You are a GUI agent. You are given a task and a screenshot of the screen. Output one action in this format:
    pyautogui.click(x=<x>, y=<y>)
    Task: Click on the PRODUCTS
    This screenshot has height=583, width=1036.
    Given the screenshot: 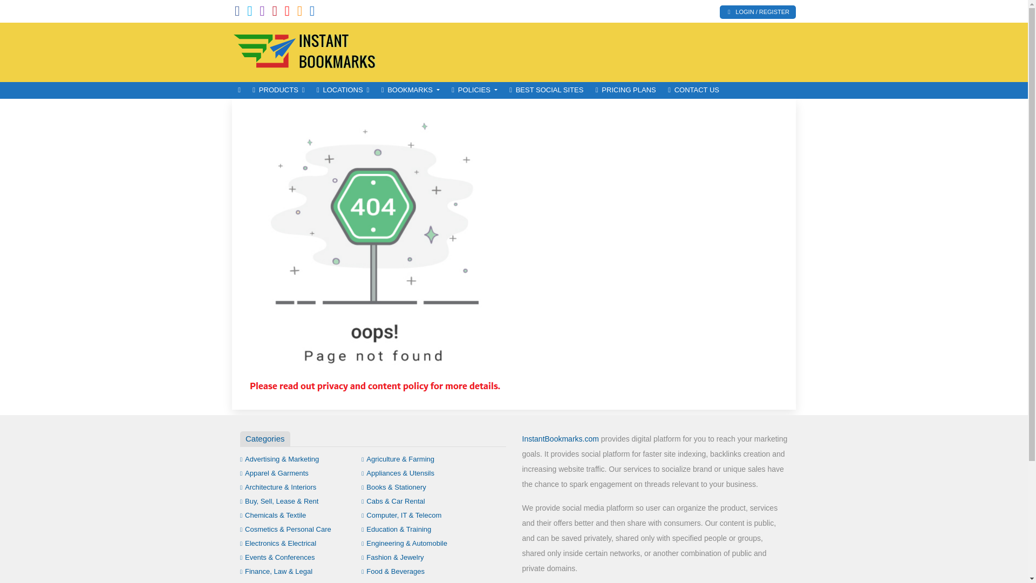 What is the action you would take?
    pyautogui.click(x=278, y=90)
    